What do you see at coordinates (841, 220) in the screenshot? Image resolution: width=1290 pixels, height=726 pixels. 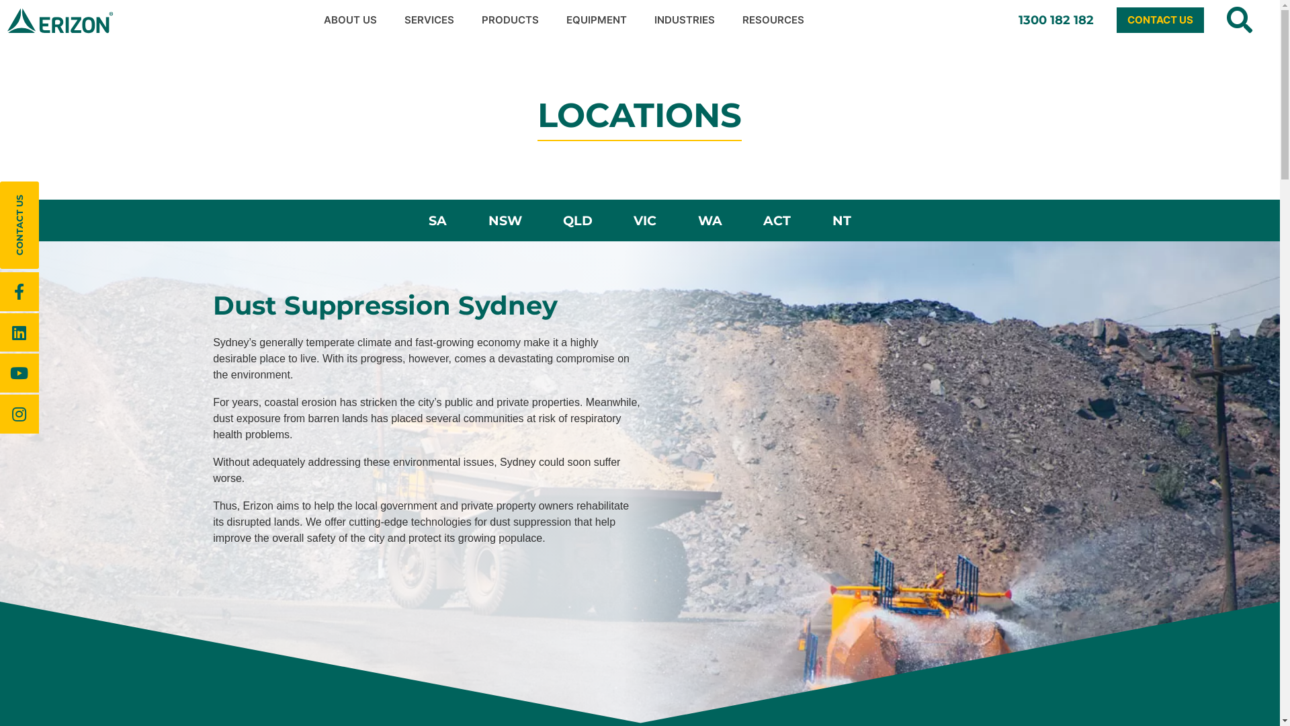 I see `NT` at bounding box center [841, 220].